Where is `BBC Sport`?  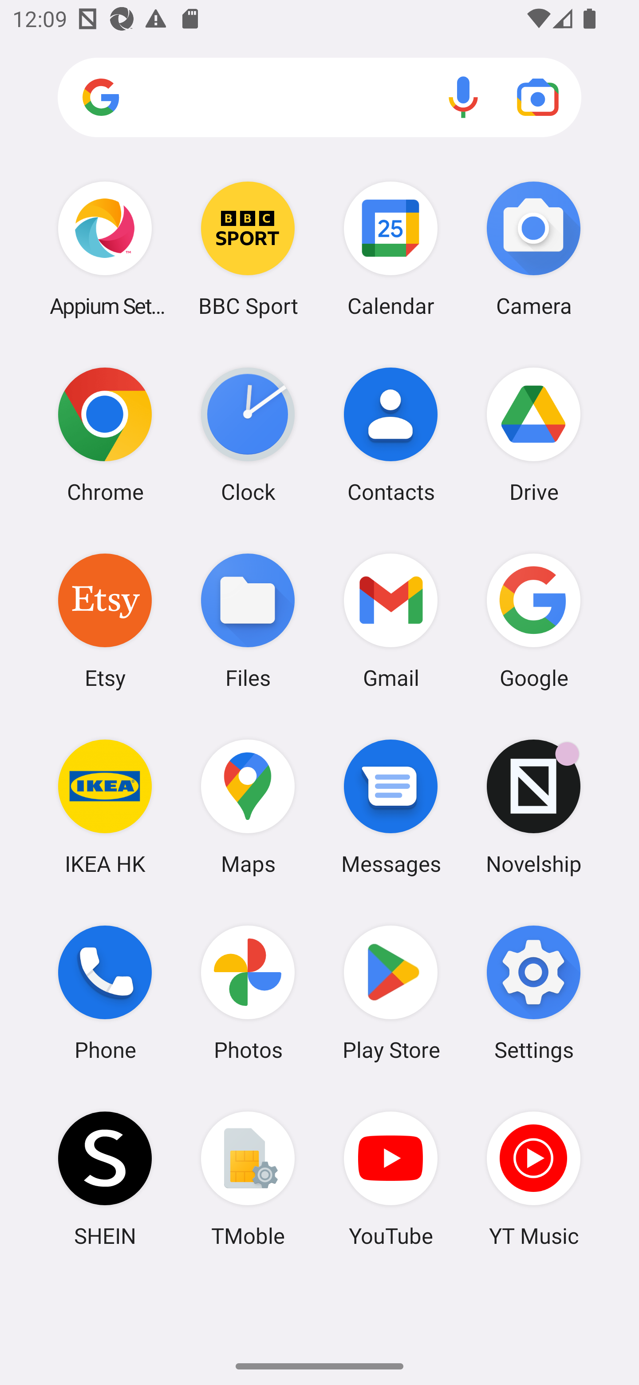 BBC Sport is located at coordinates (248, 249).